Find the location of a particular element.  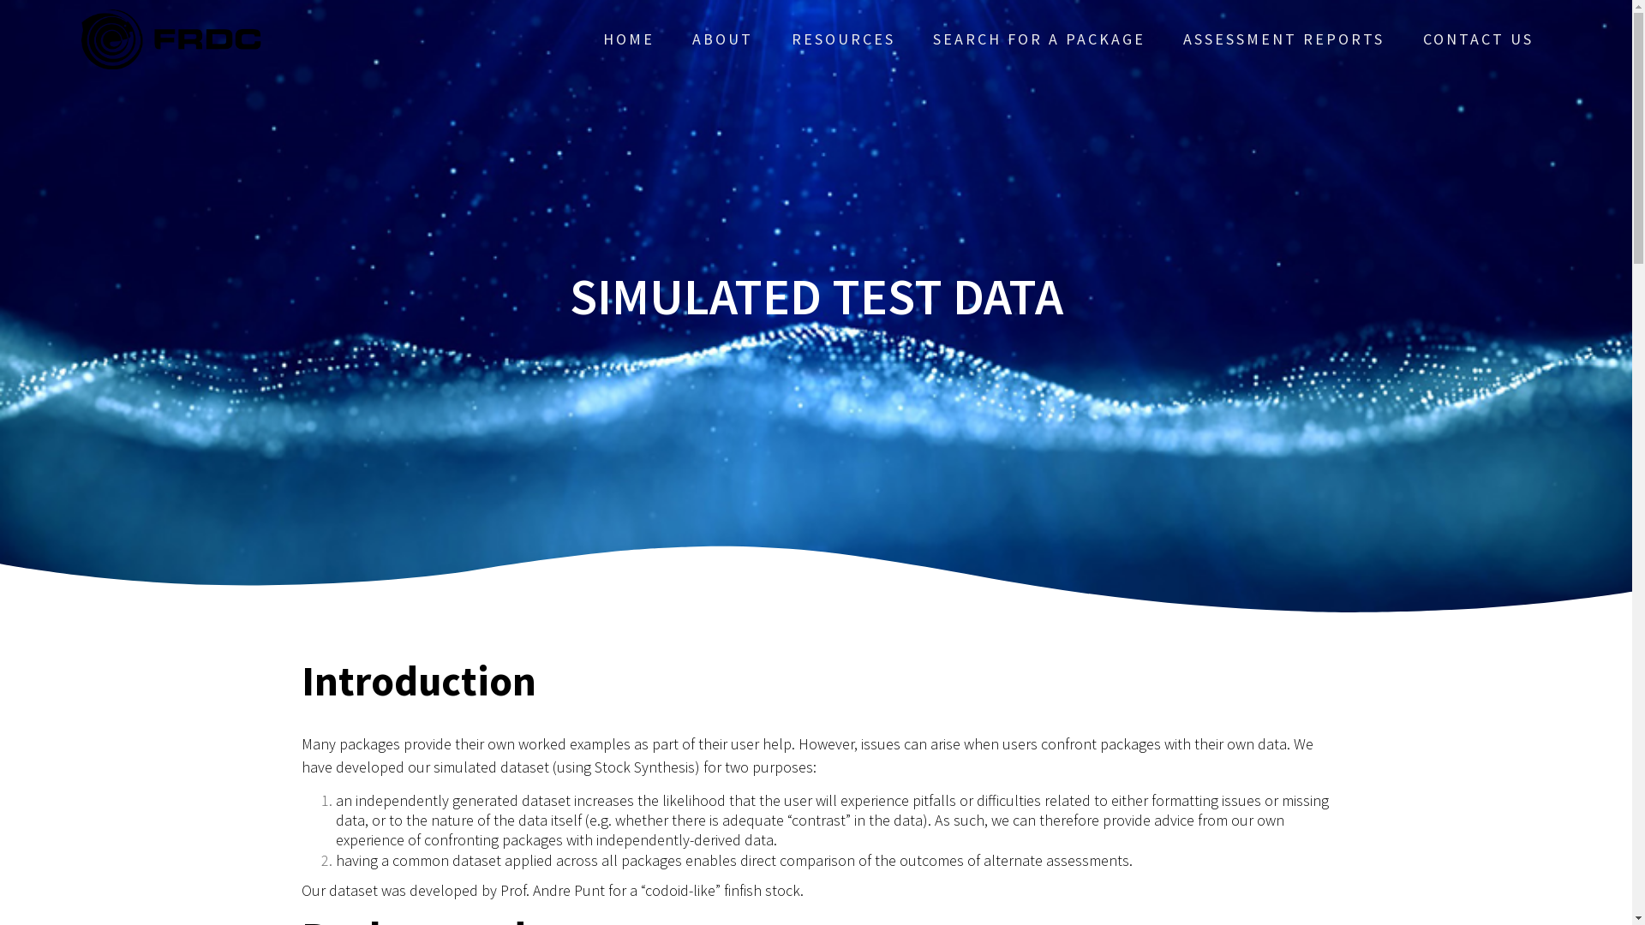

ASSESSMENT REPORTS is located at coordinates (1283, 39).